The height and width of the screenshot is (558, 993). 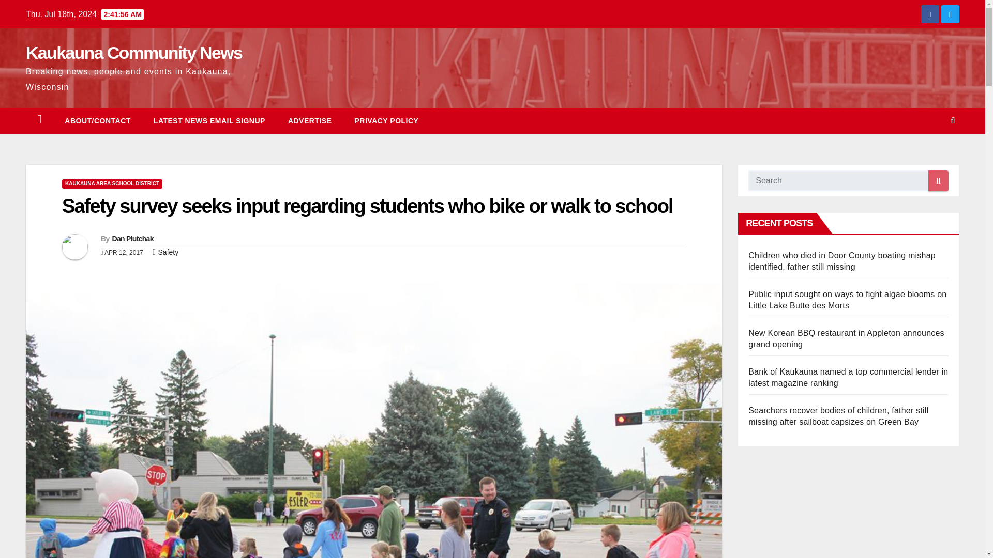 What do you see at coordinates (209, 121) in the screenshot?
I see `LATEST NEWS EMAIL SIGNUP` at bounding box center [209, 121].